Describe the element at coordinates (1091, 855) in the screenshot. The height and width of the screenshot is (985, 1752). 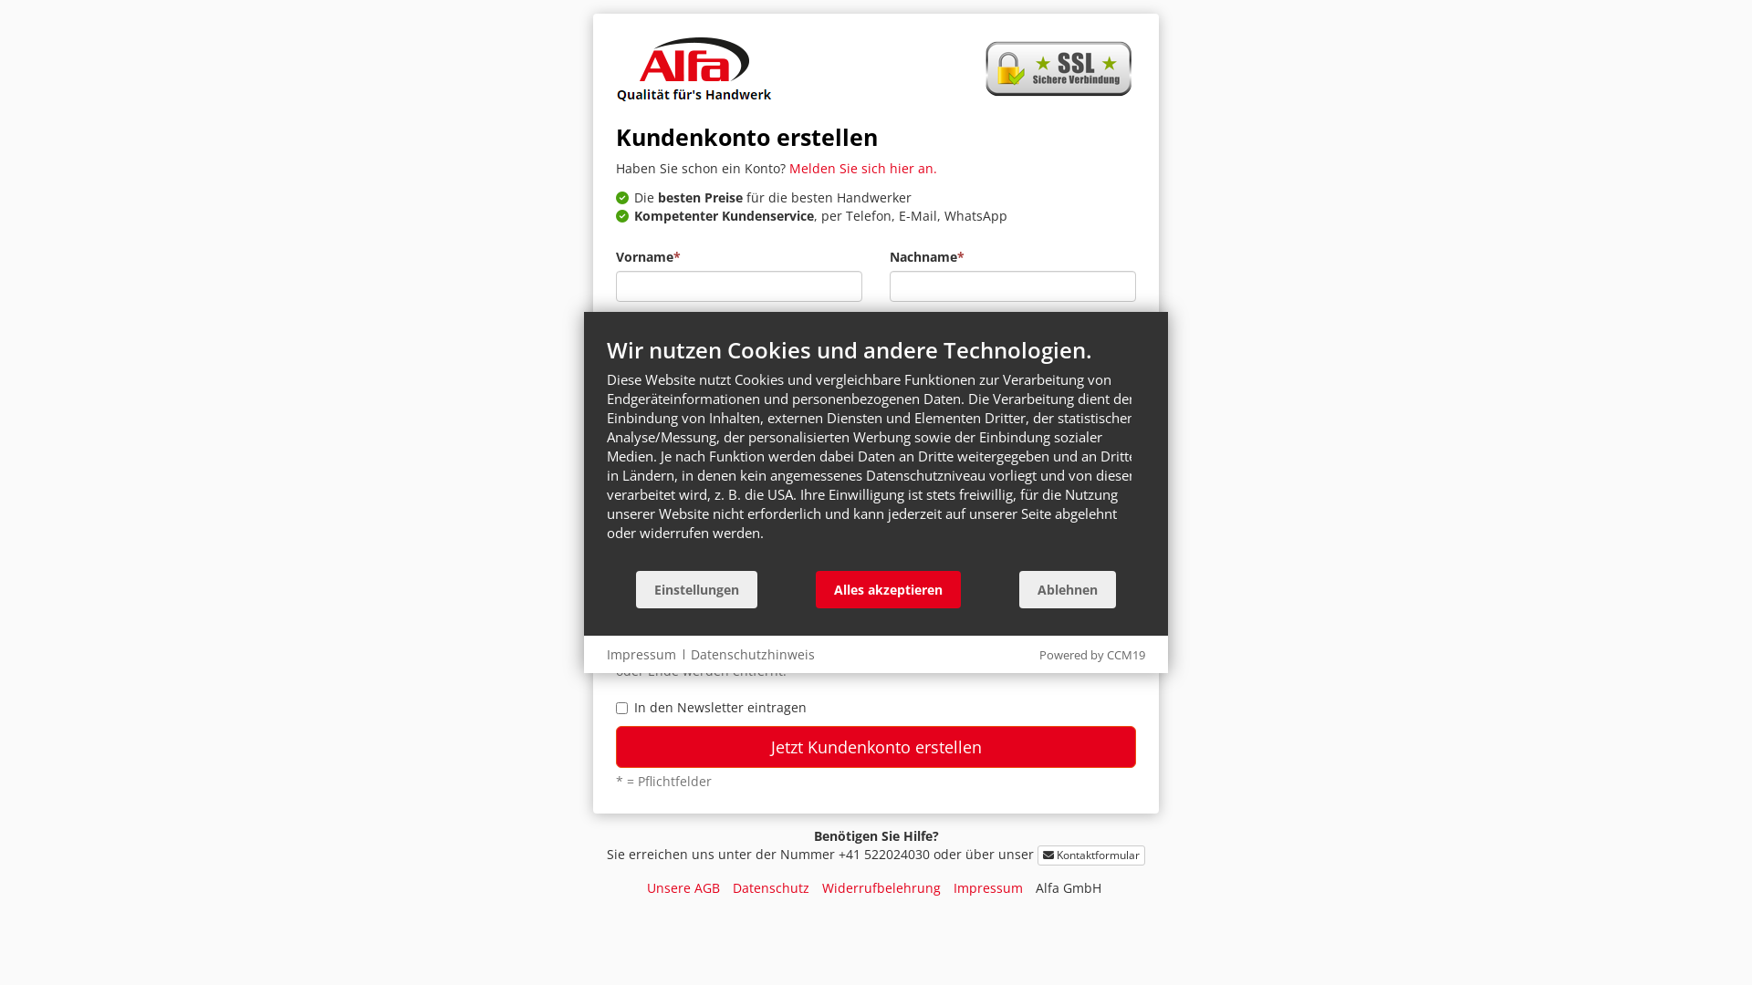
I see `Kontaktformular` at that location.